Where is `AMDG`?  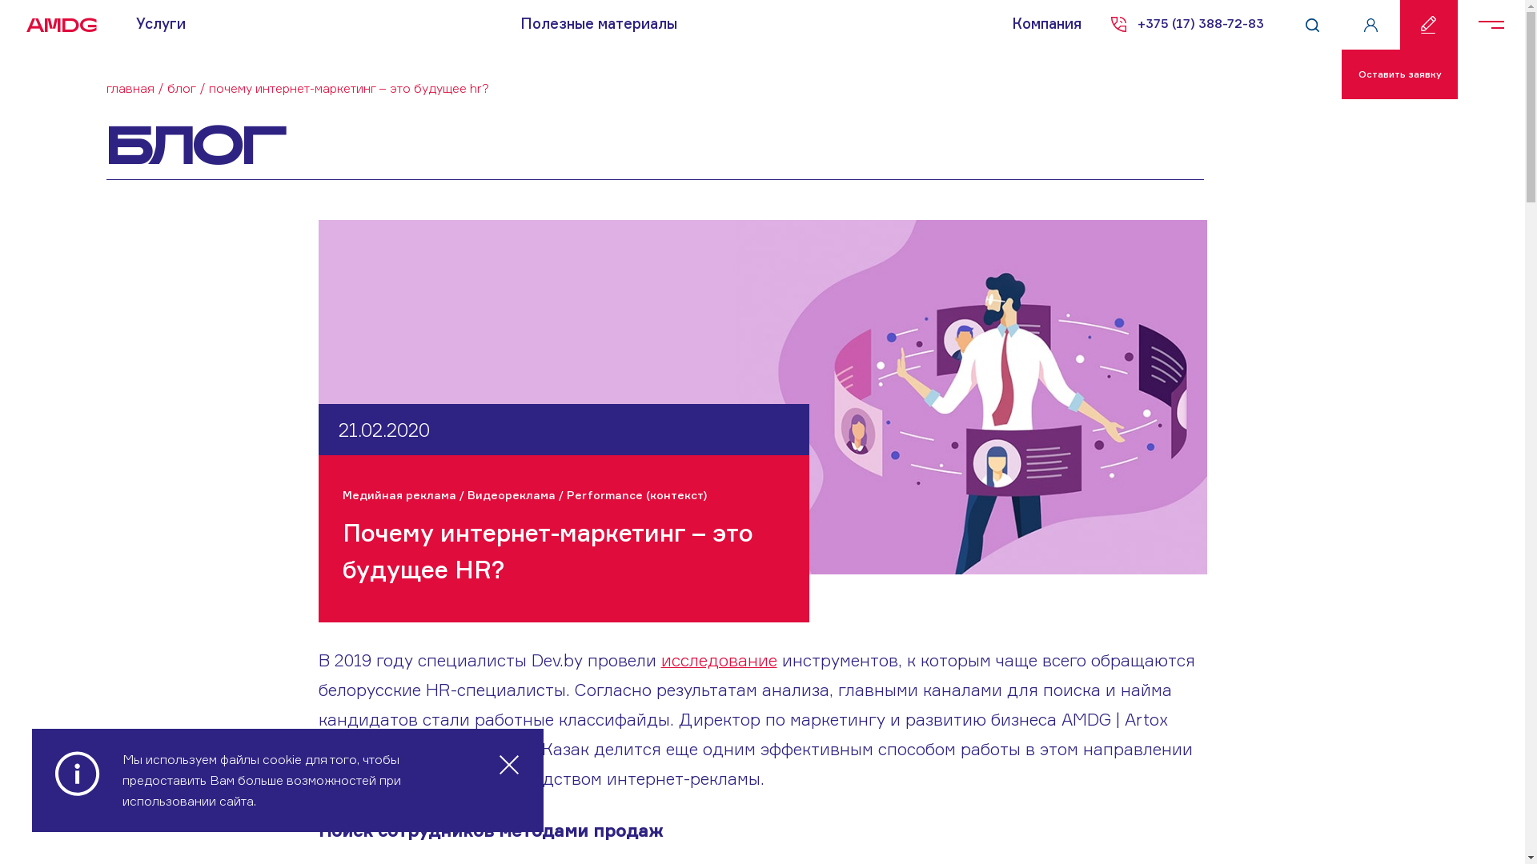 AMDG is located at coordinates (56, 25).